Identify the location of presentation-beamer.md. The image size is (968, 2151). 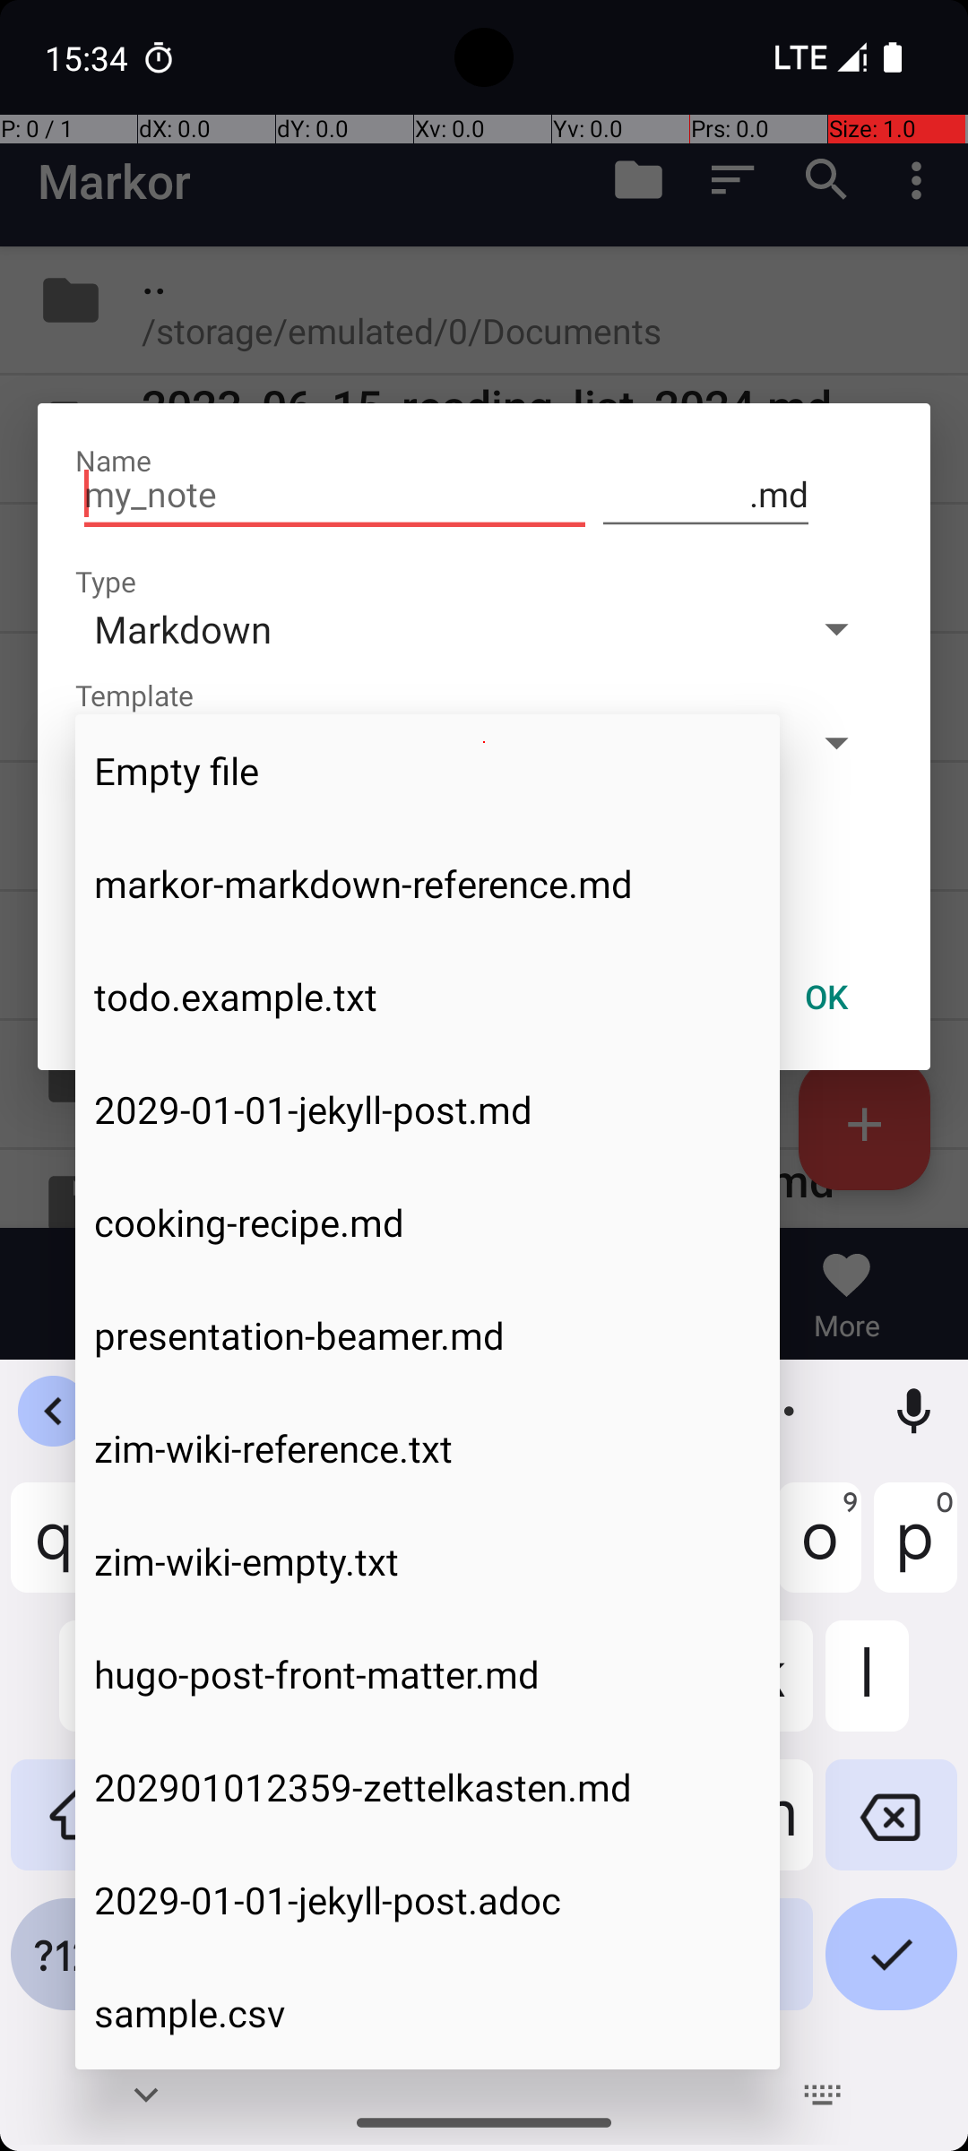
(428, 1335).